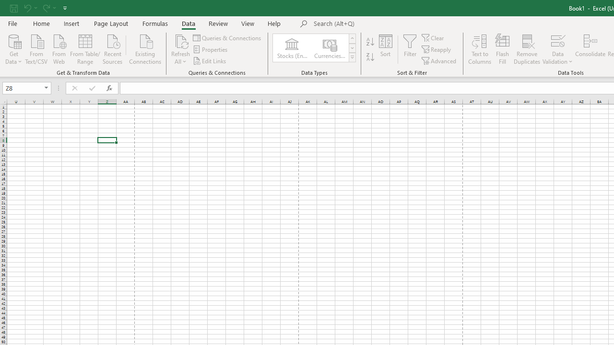 Image resolution: width=614 pixels, height=345 pixels. I want to click on Get Data, so click(13, 48).